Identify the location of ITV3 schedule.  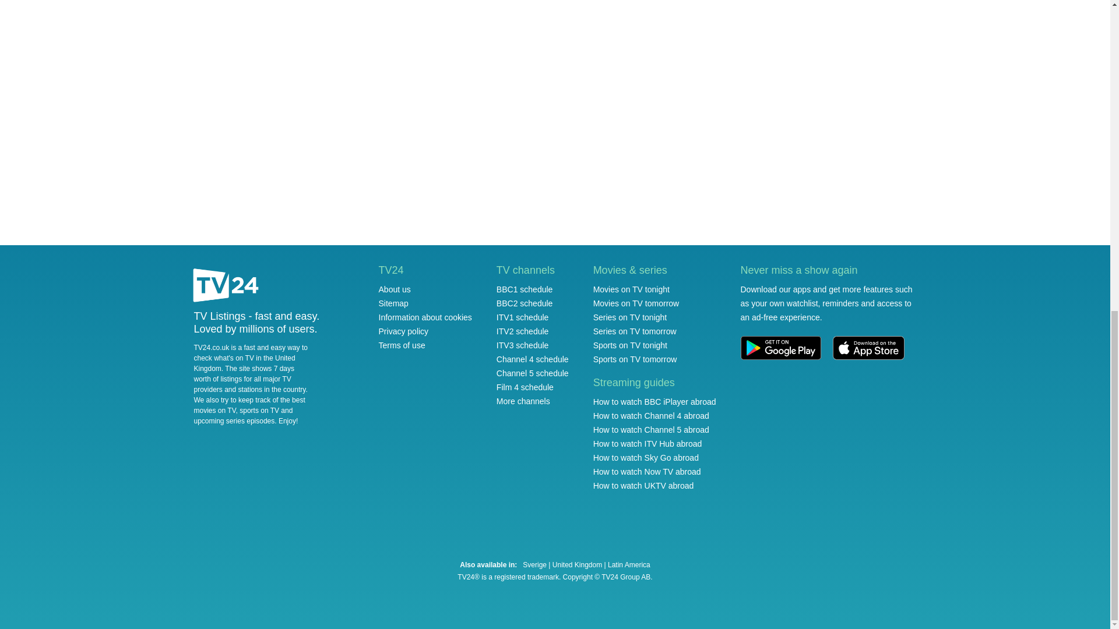
(523, 345).